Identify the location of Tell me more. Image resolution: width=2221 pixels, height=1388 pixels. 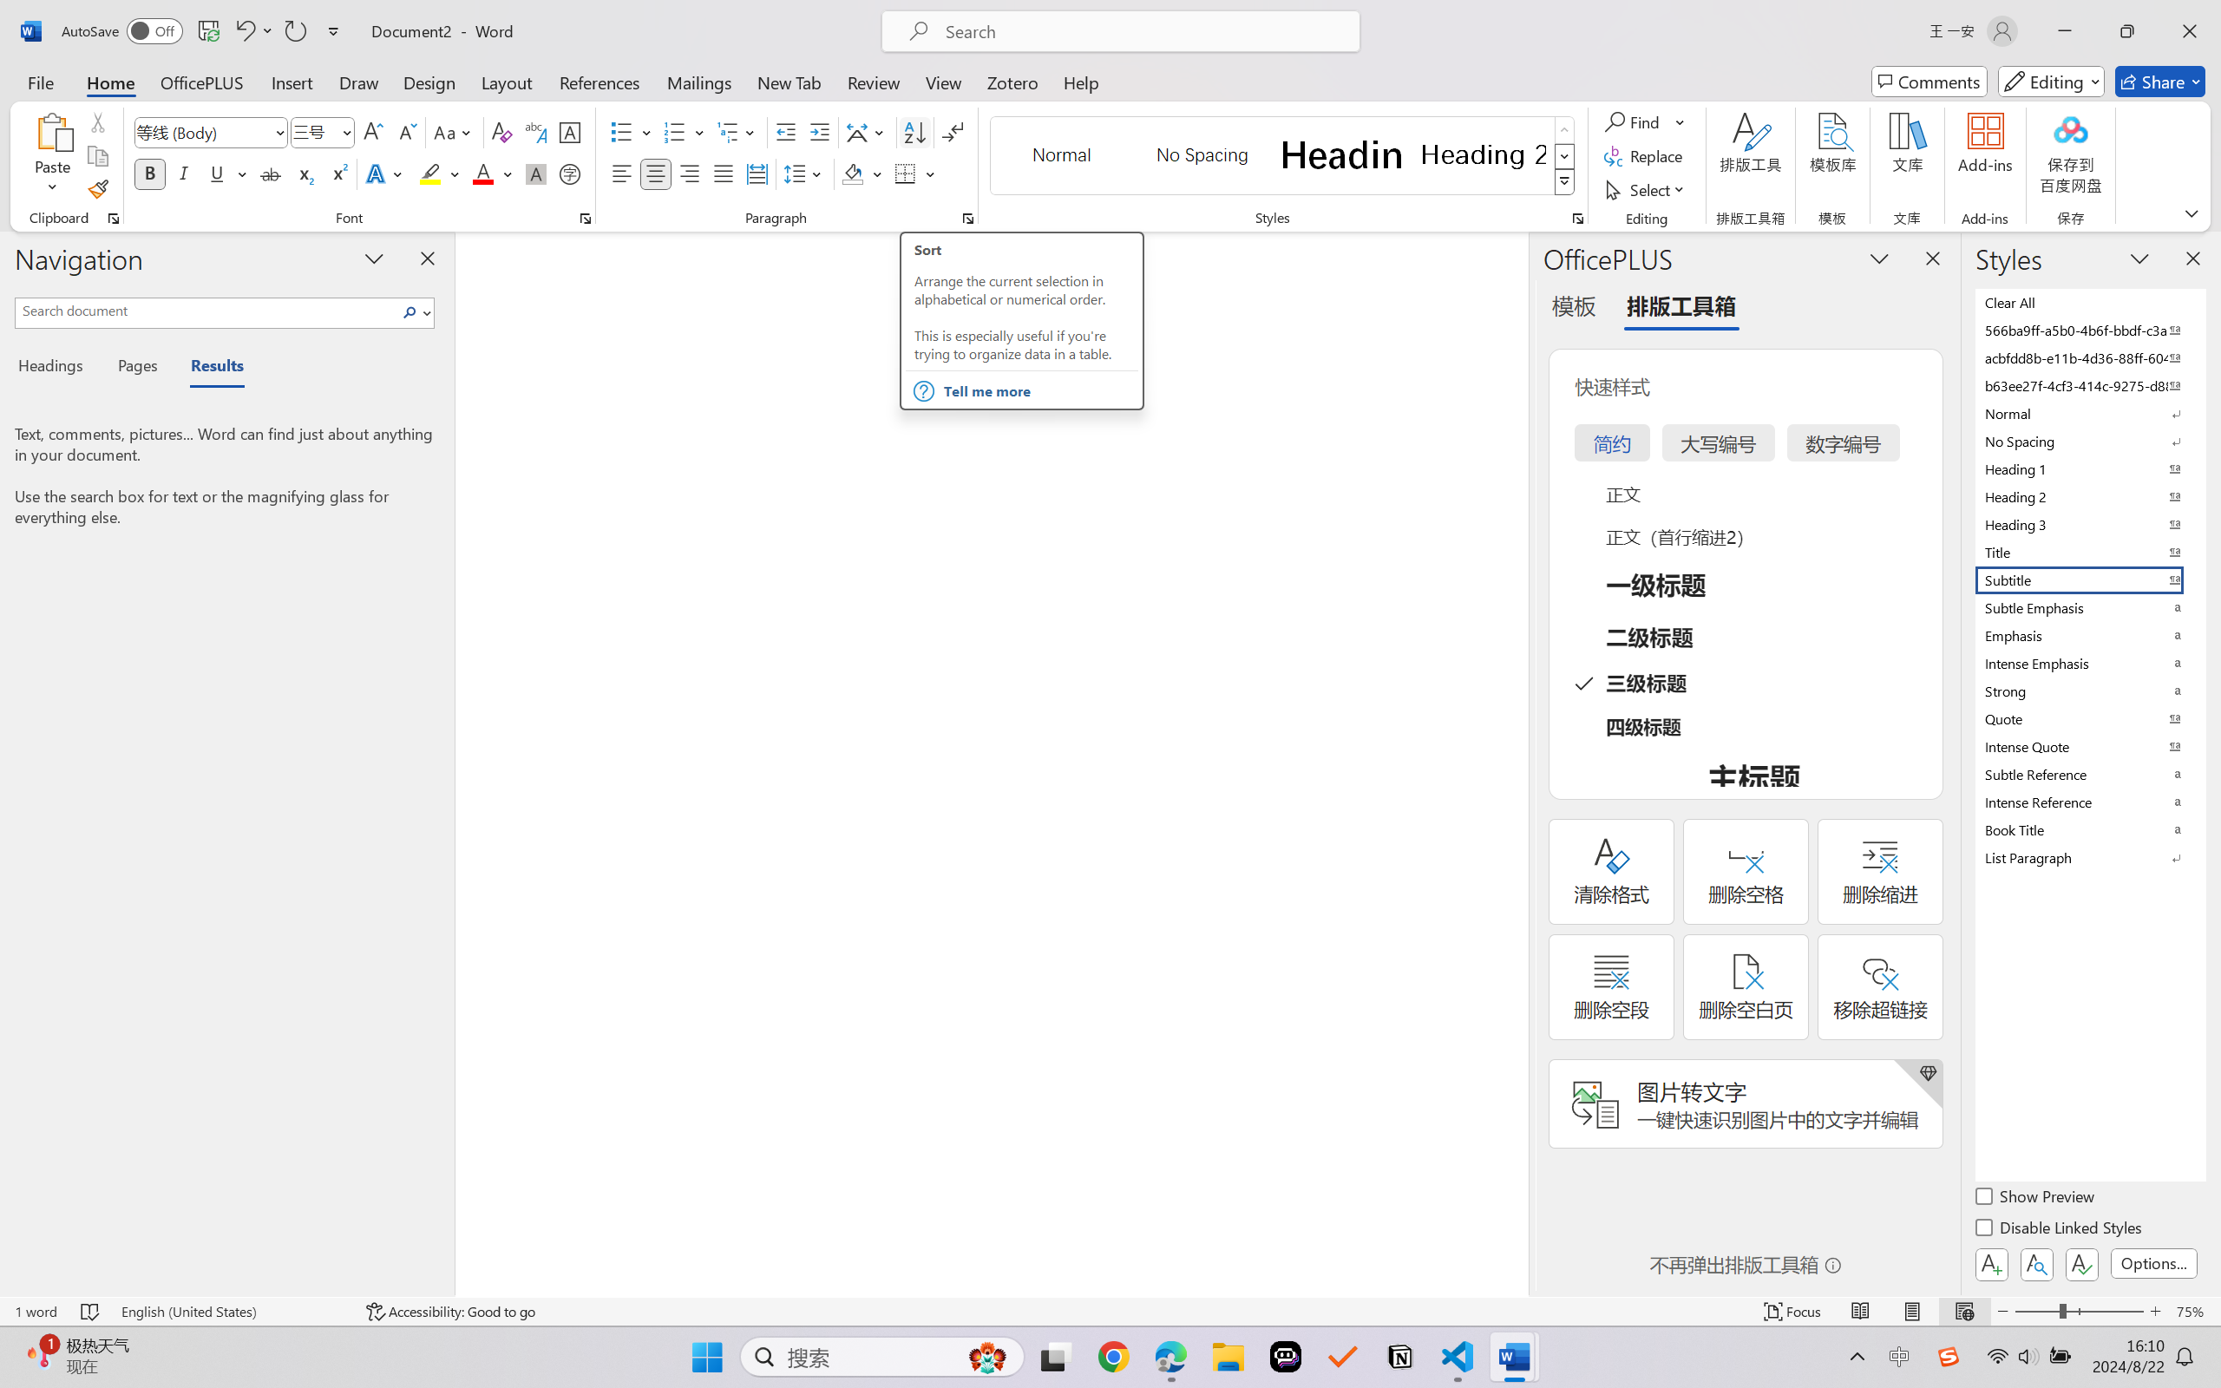
(1039, 390).